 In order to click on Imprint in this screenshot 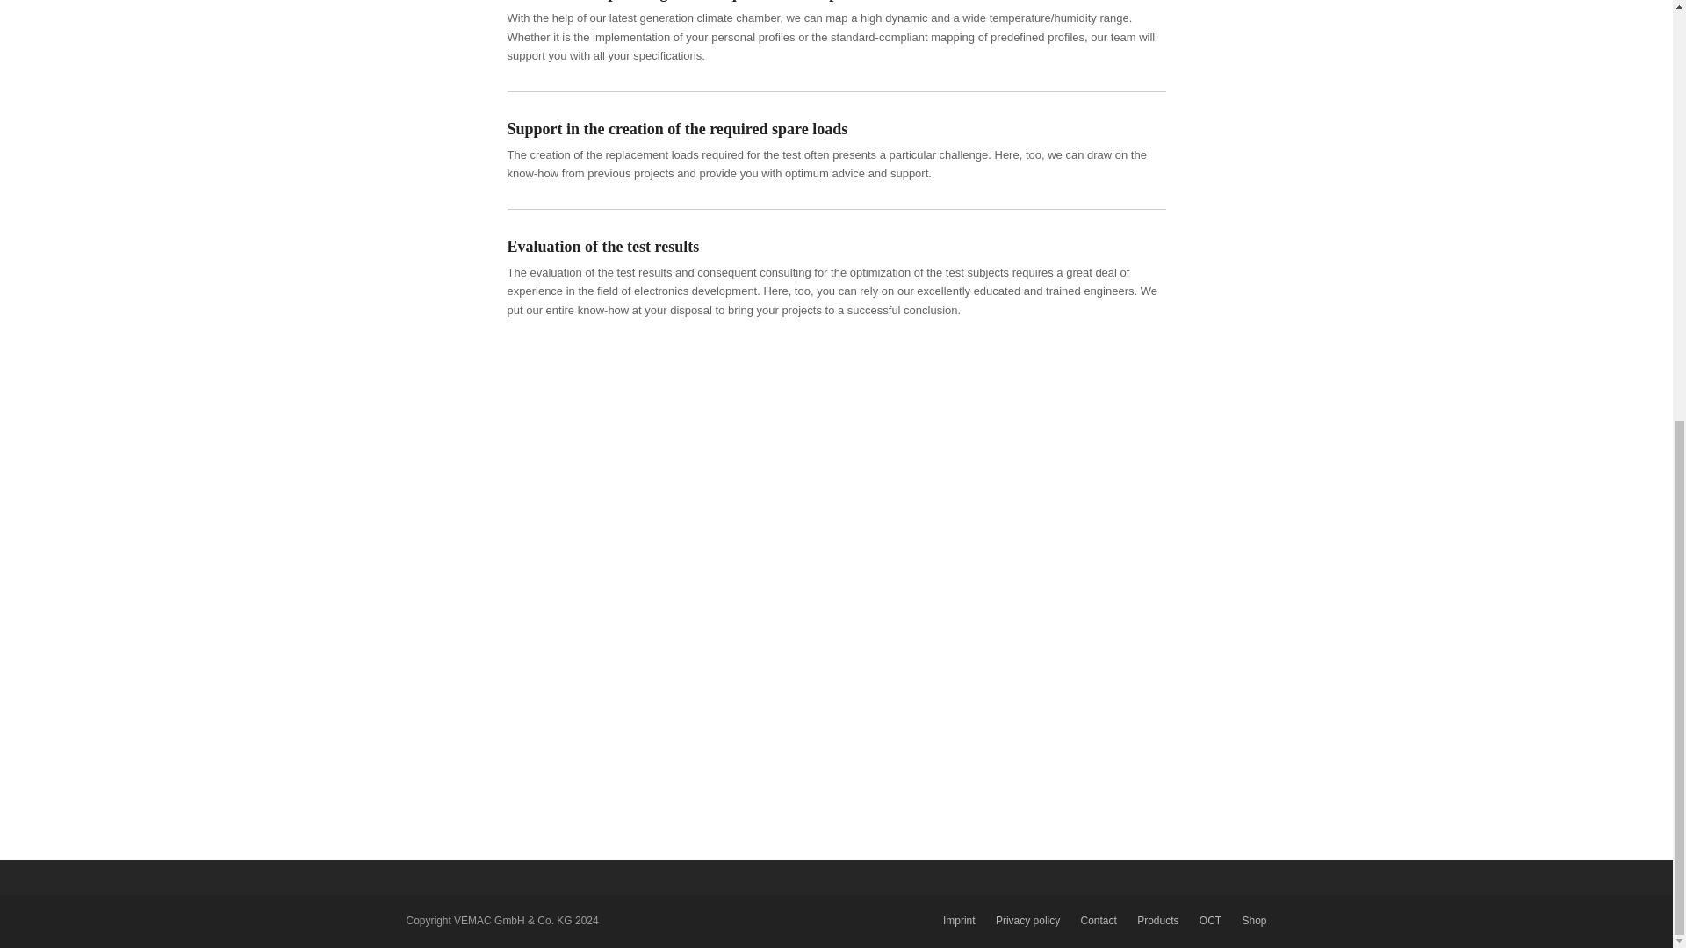, I will do `click(959, 921)`.